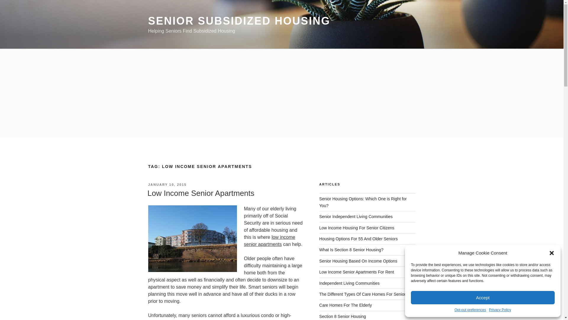  Describe the element at coordinates (483, 297) in the screenshot. I see `Accept` at that location.